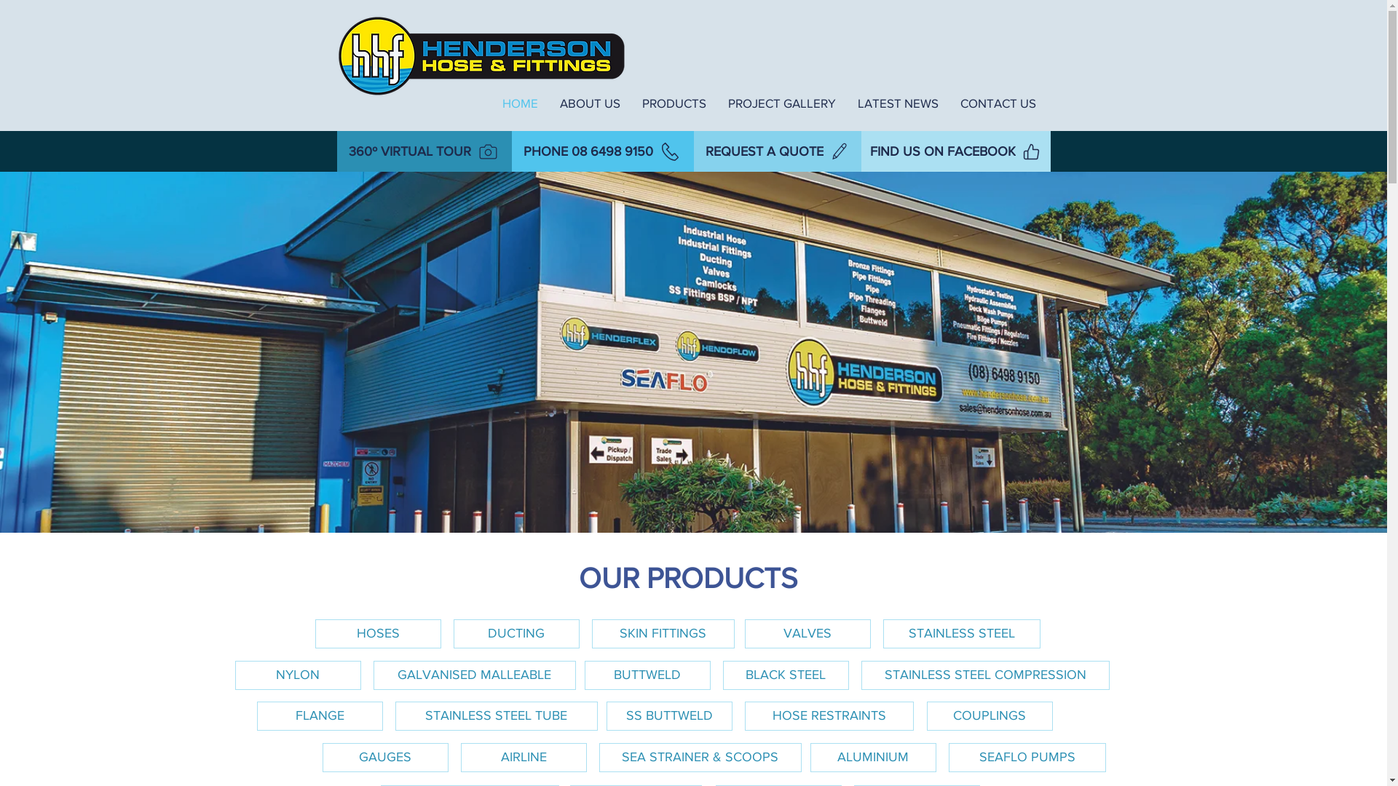 This screenshot has width=1398, height=786. What do you see at coordinates (998, 103) in the screenshot?
I see `CONTACT US` at bounding box center [998, 103].